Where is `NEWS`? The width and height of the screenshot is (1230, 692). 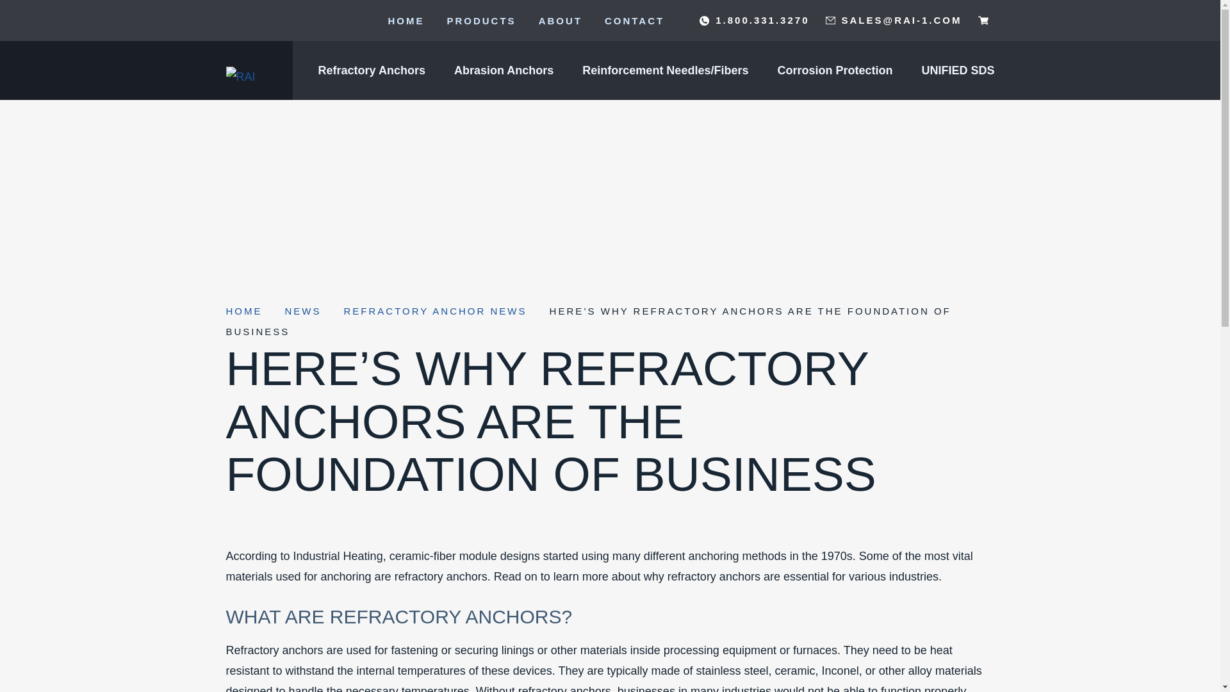
NEWS is located at coordinates (302, 311).